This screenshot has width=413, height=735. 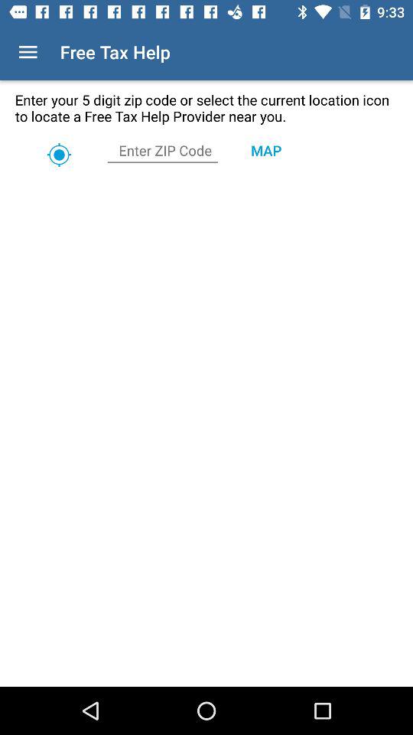 What do you see at coordinates (266, 150) in the screenshot?
I see `select map` at bounding box center [266, 150].